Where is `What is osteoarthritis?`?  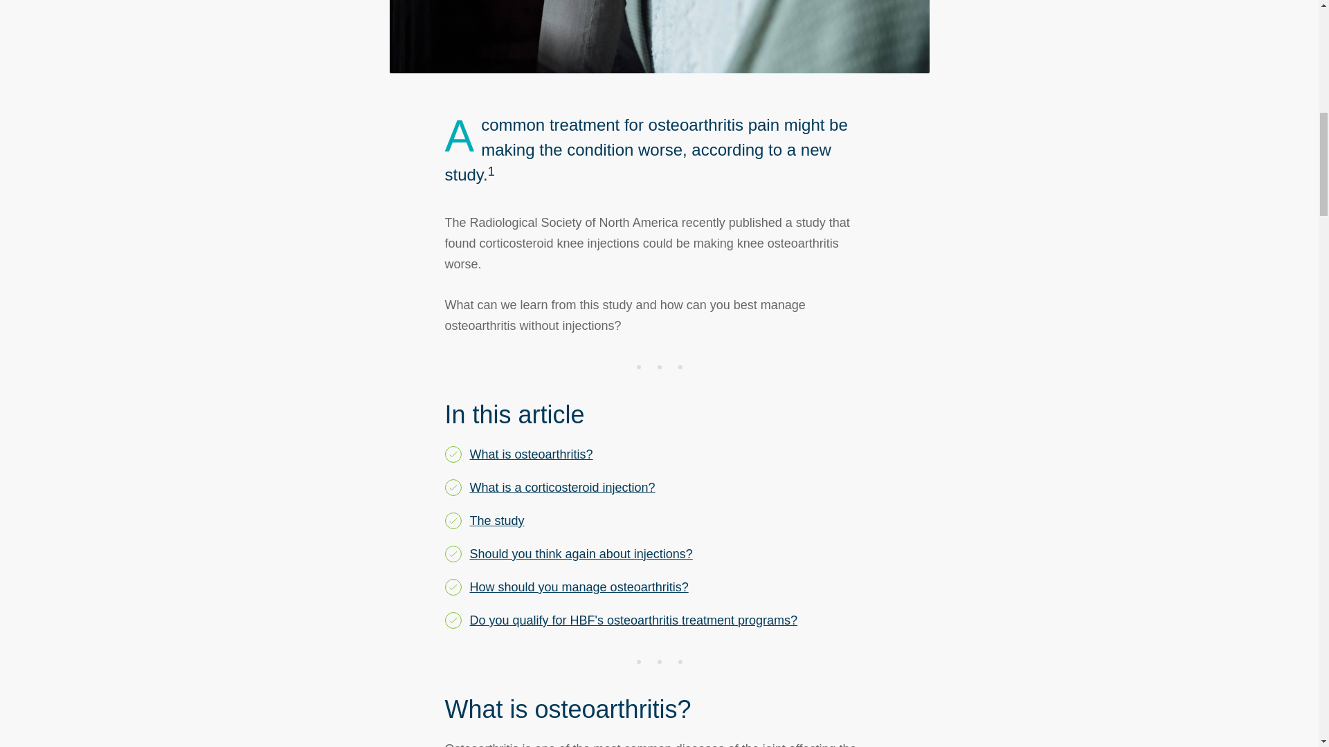 What is osteoarthritis? is located at coordinates (530, 454).